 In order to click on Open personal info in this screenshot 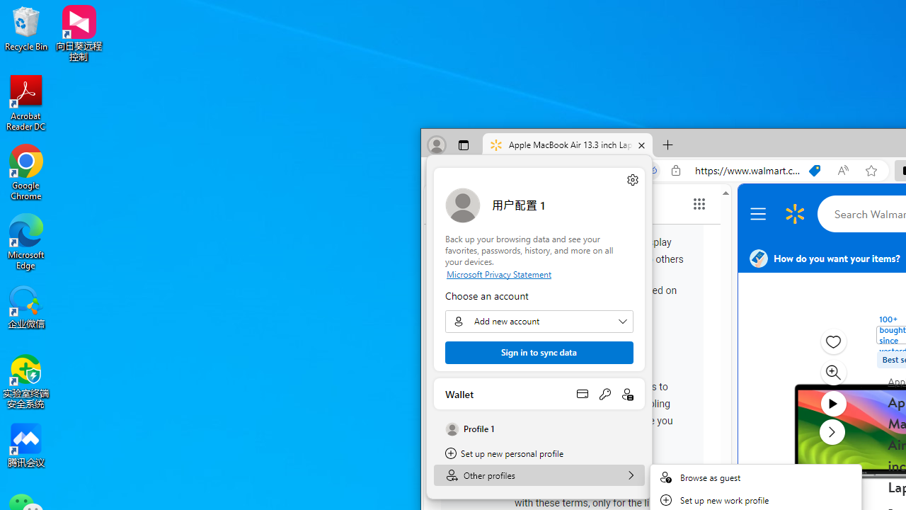, I will do `click(627, 394)`.